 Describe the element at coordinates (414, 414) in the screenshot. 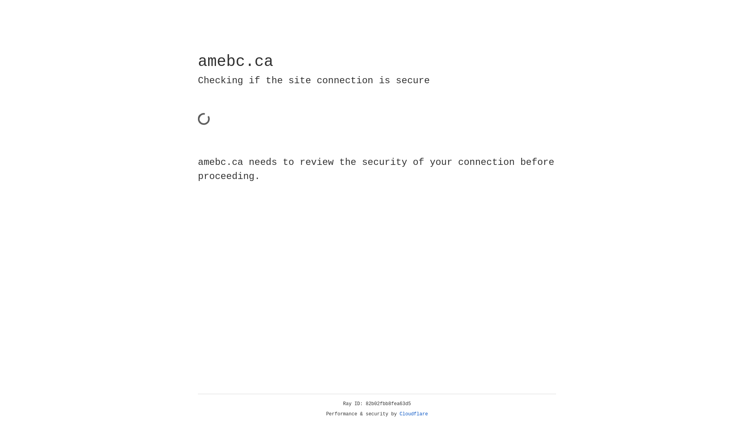

I see `Cloudflare` at that location.